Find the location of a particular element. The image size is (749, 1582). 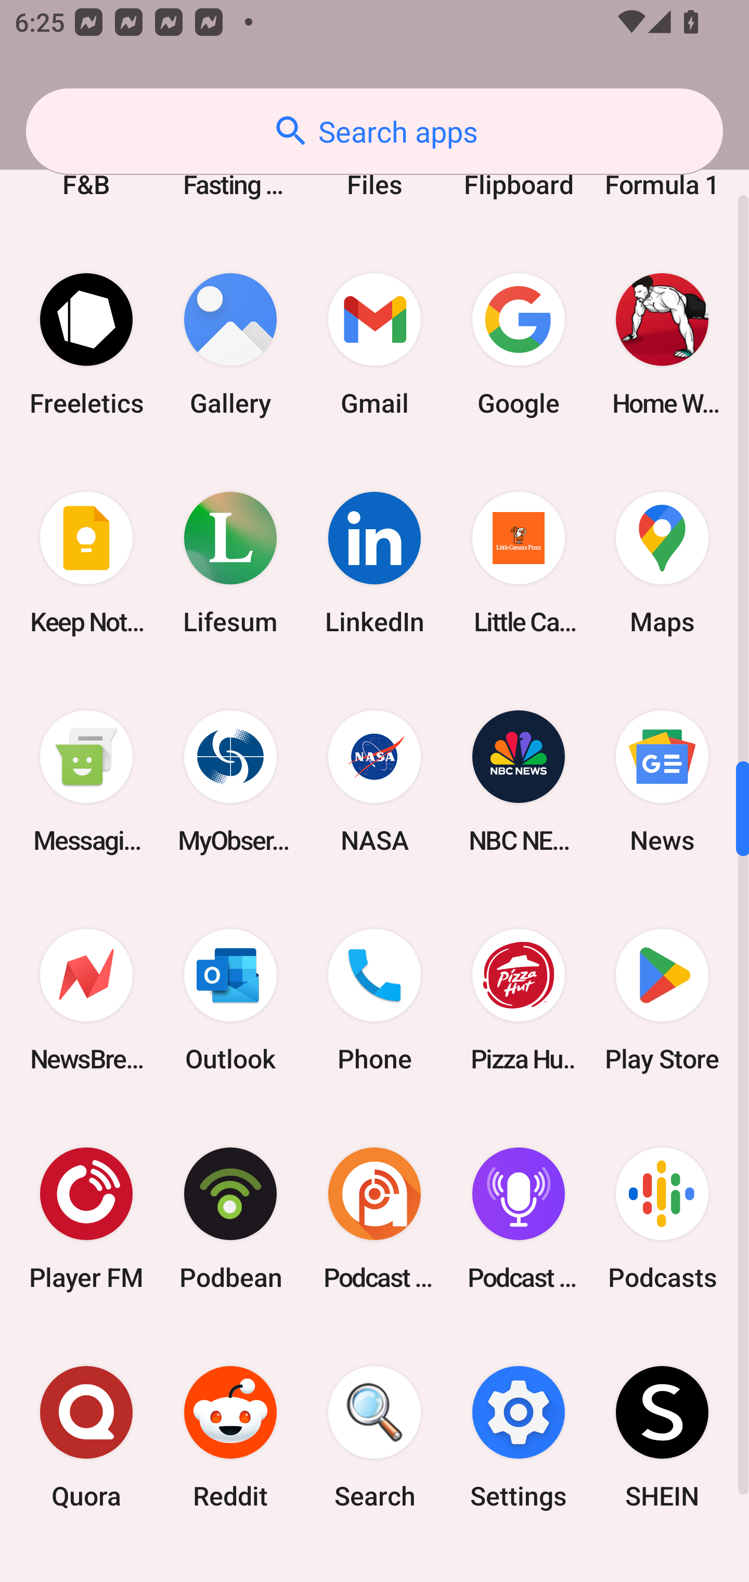

  Search apps is located at coordinates (374, 131).